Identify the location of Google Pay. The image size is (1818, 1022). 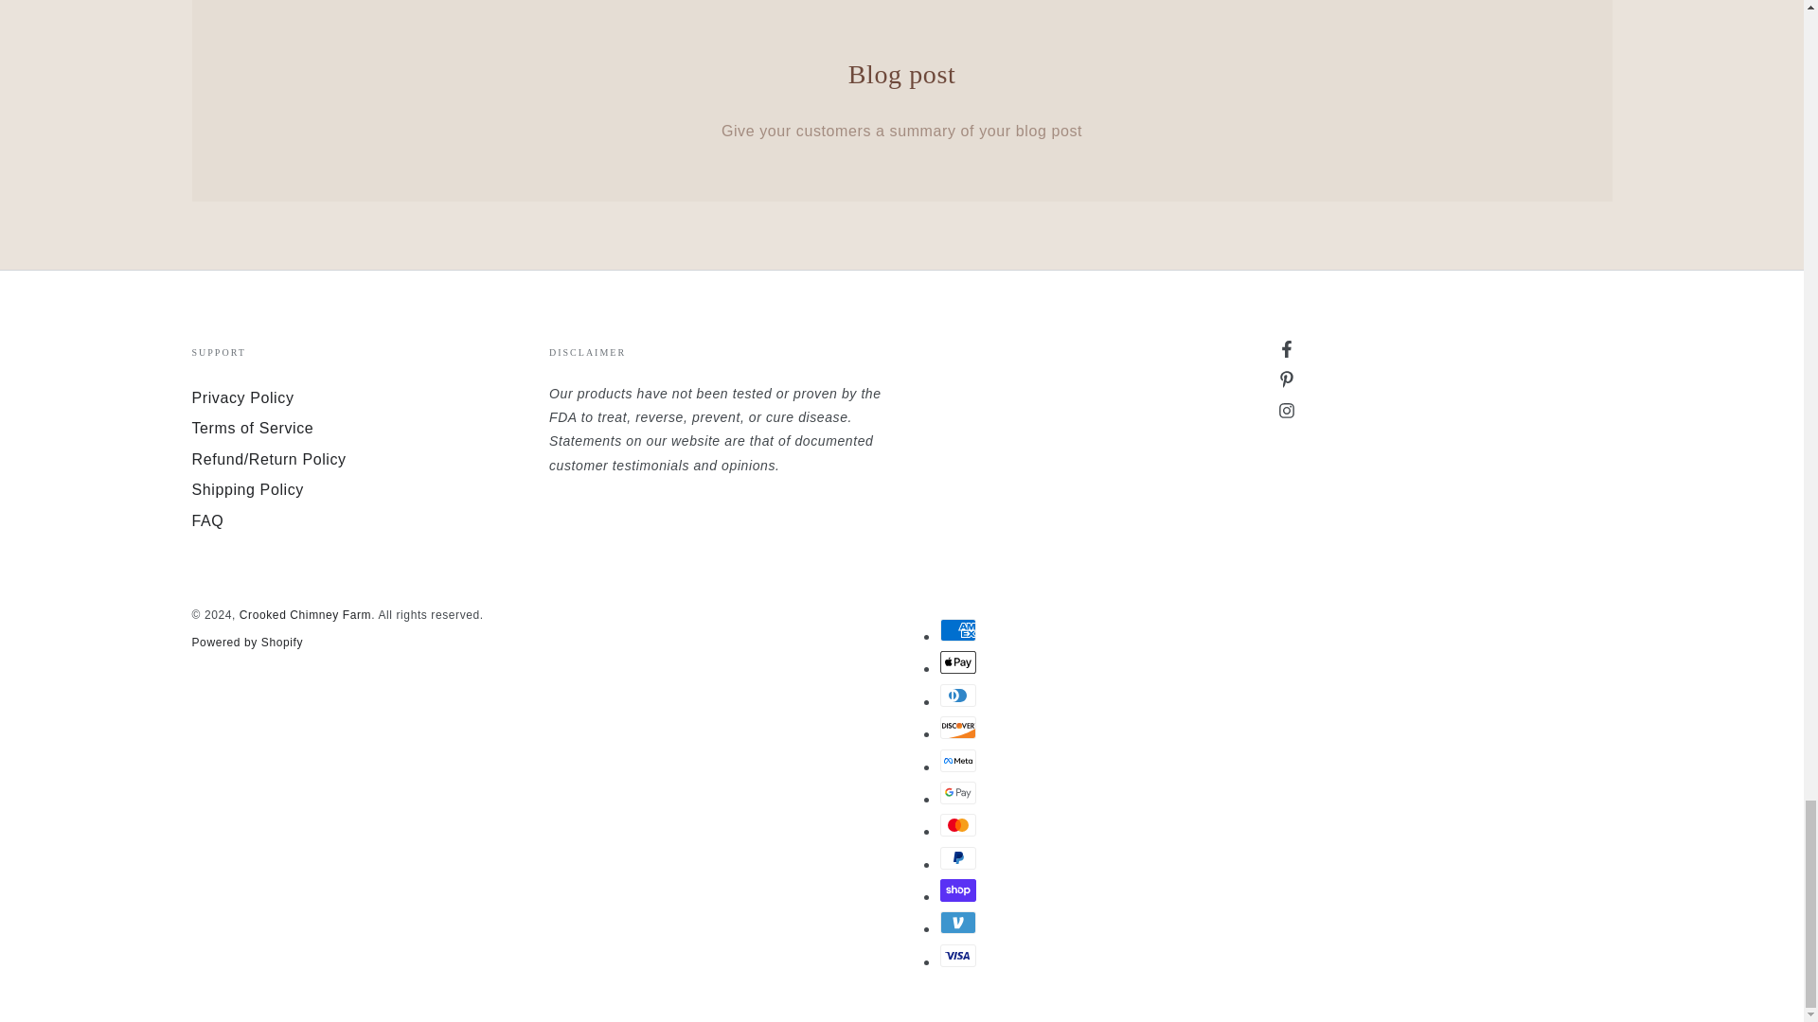
(956, 793).